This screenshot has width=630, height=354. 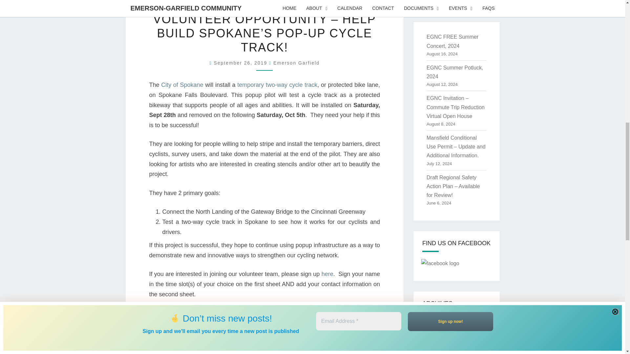 What do you see at coordinates (327, 274) in the screenshot?
I see `here` at bounding box center [327, 274].